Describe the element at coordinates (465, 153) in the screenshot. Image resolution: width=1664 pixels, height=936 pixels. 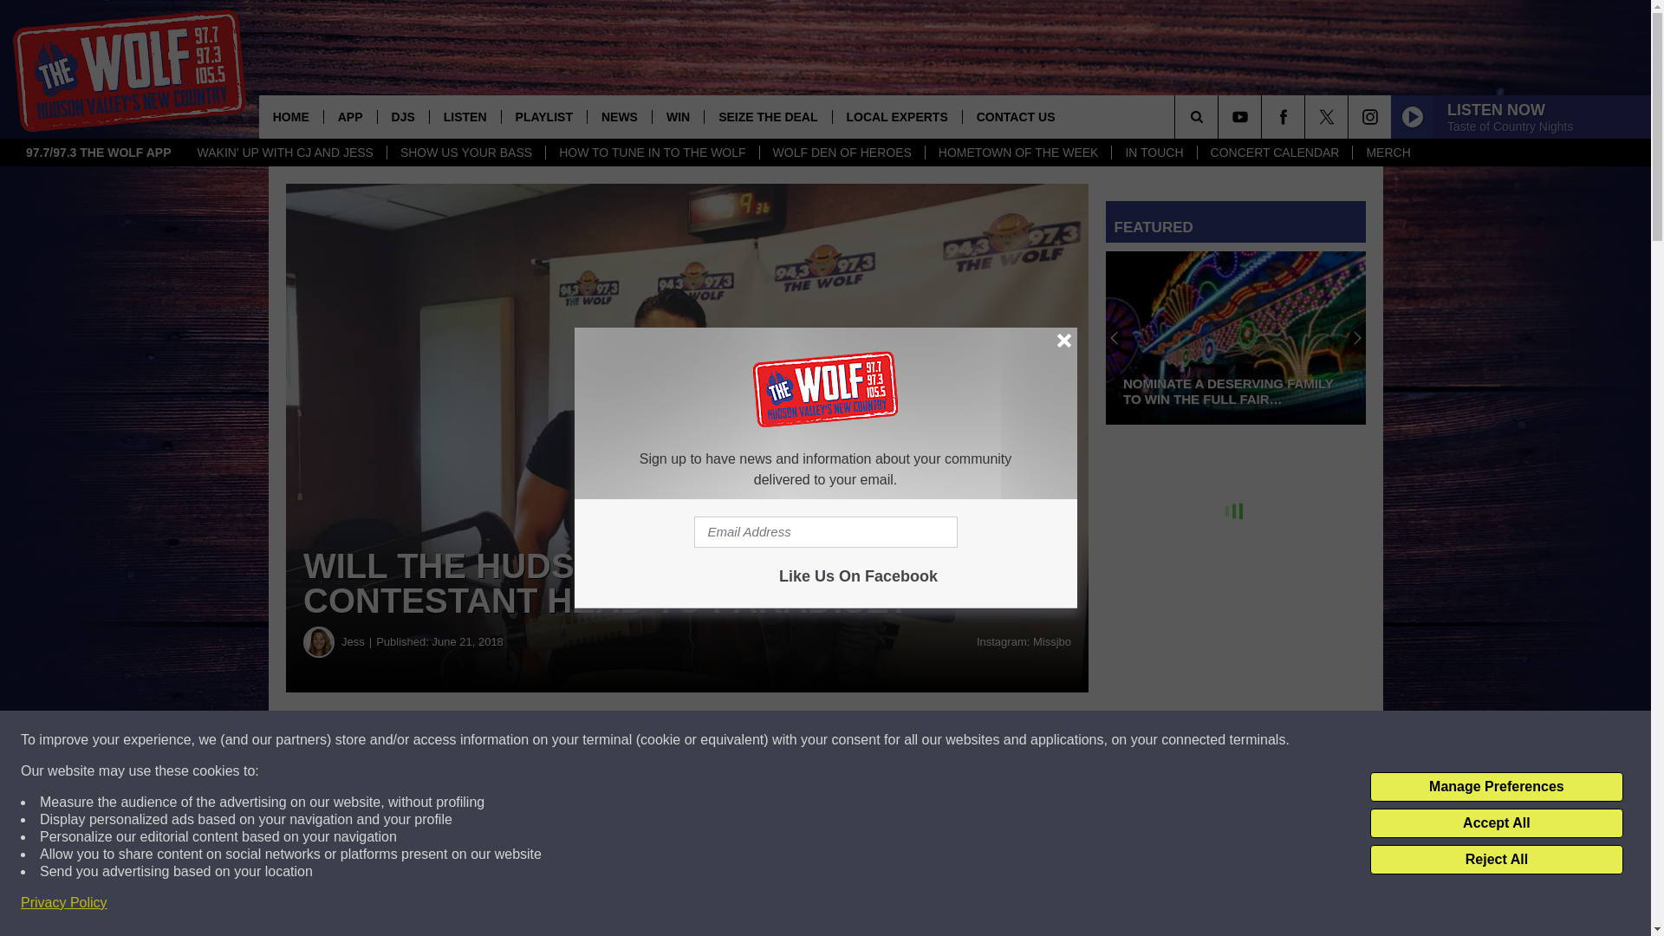
I see `SHOW US YOUR BASS` at that location.